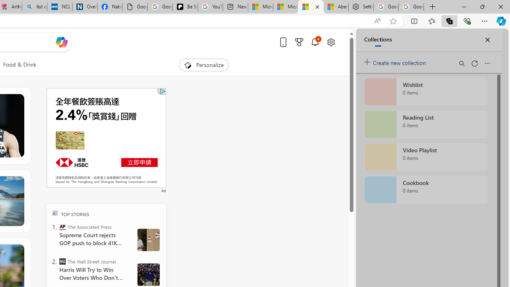  What do you see at coordinates (163, 91) in the screenshot?
I see `Class: qc-adchoices-icon` at bounding box center [163, 91].